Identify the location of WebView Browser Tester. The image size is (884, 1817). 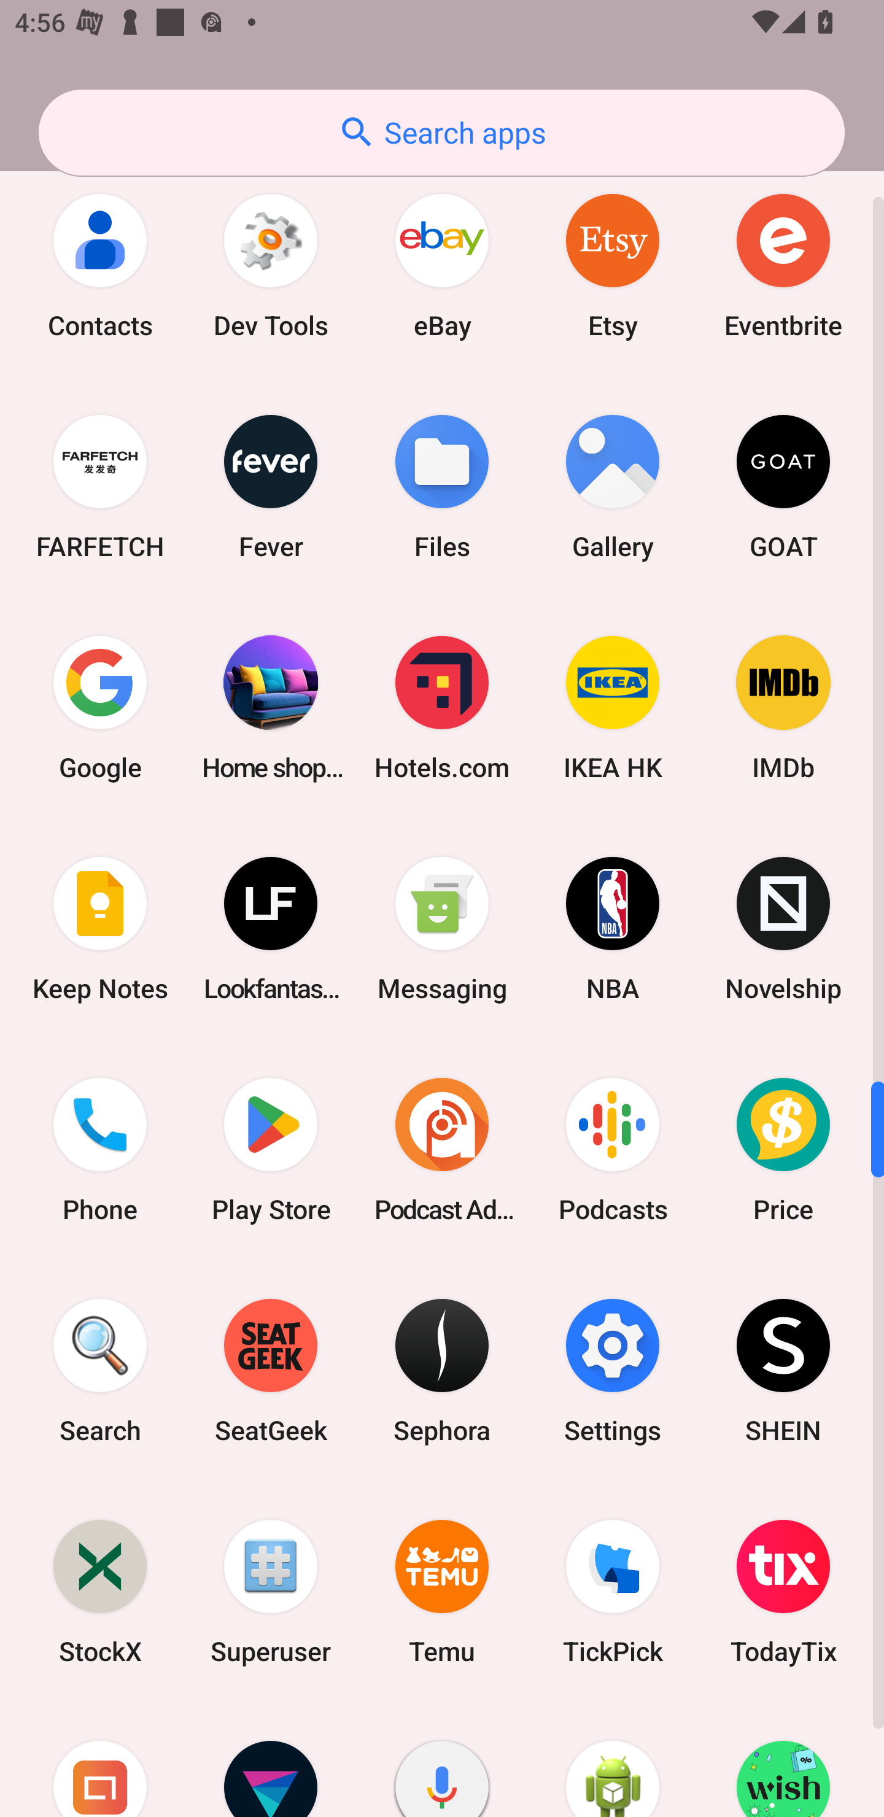
(613, 1759).